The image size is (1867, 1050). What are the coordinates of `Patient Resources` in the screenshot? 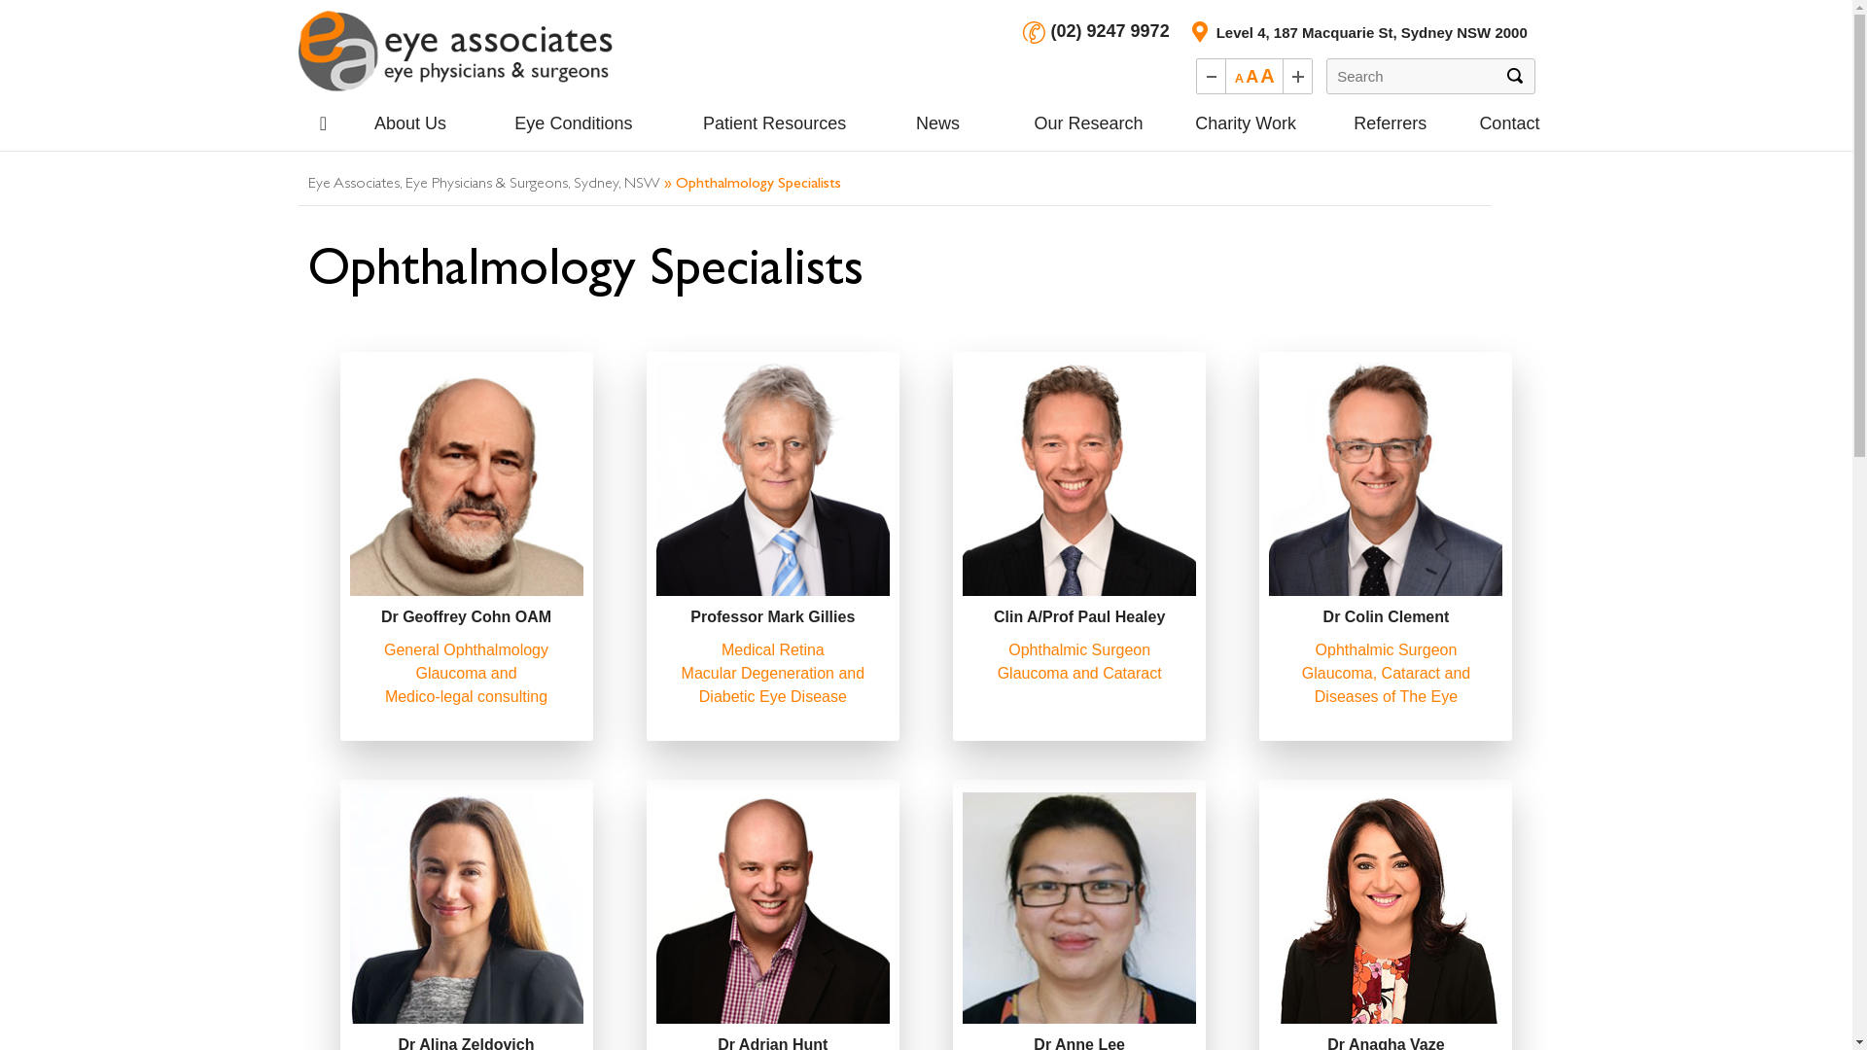 It's located at (774, 123).